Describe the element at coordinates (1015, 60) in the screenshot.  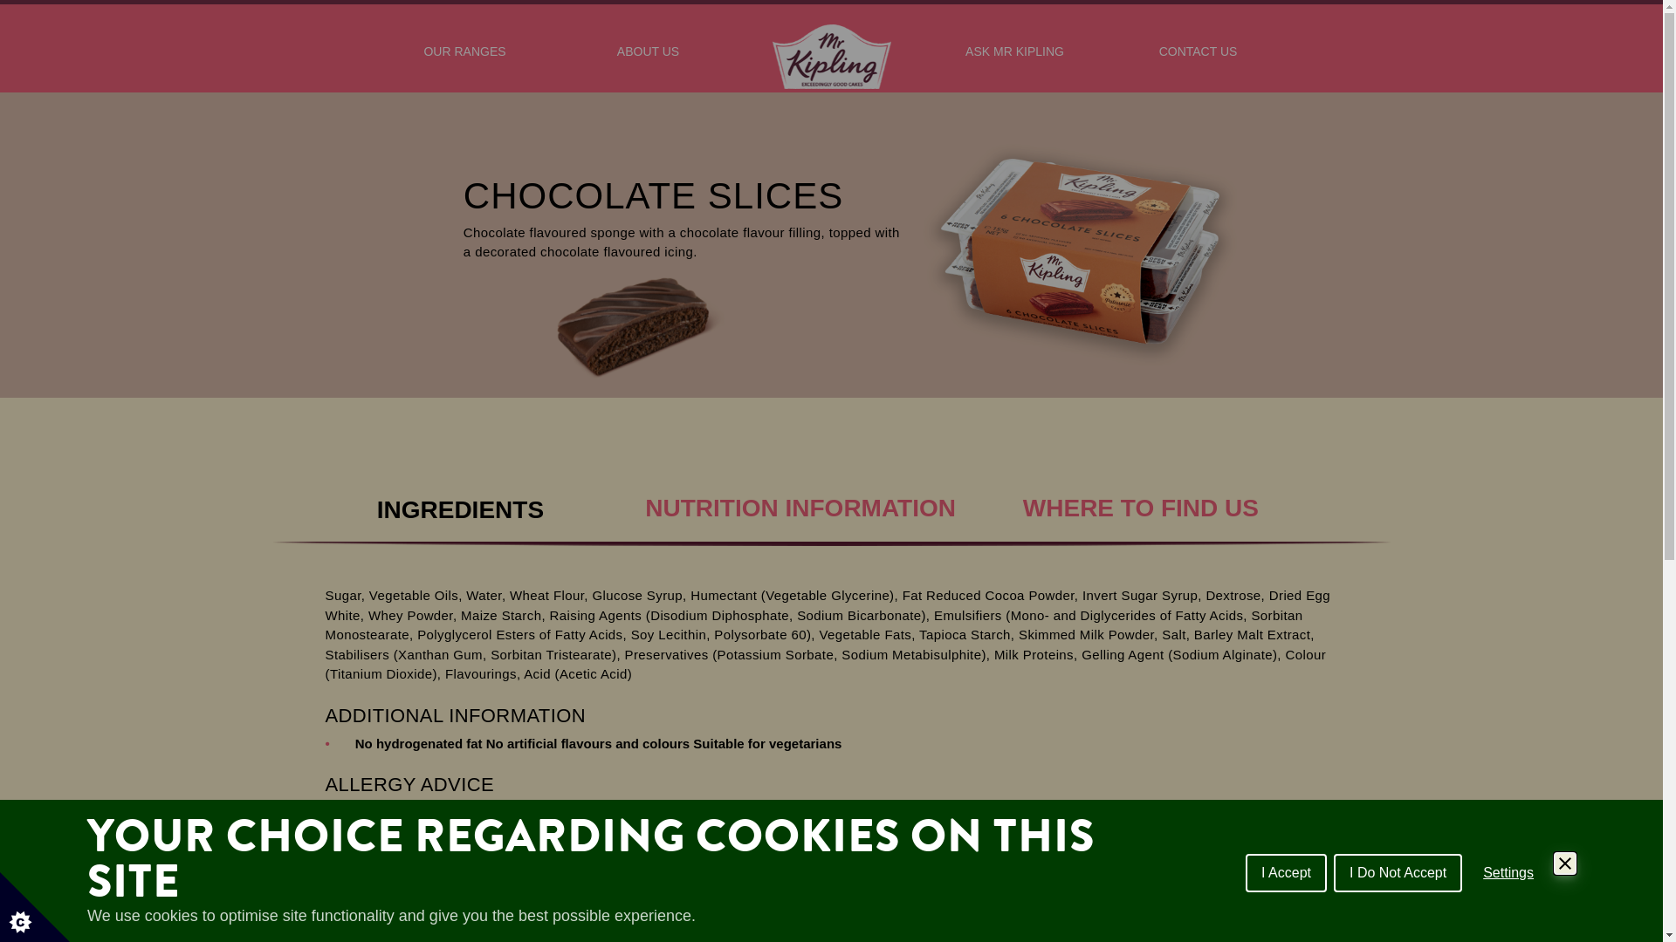
I see `ASK MR KIPLING` at that location.